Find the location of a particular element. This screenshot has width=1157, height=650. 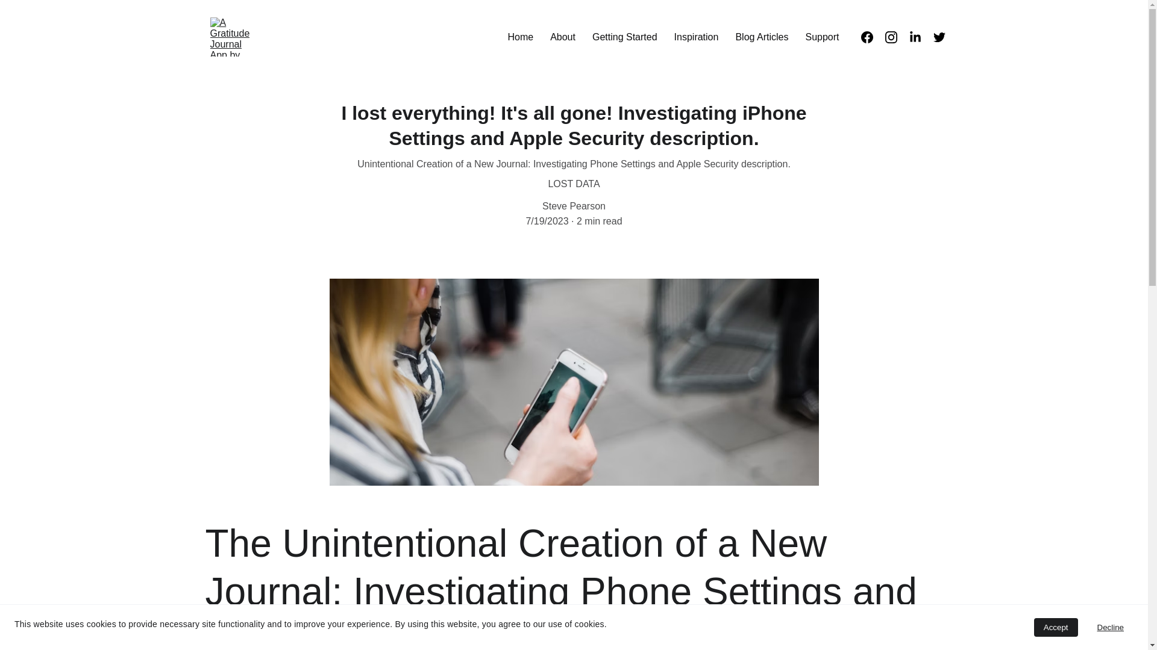

About is located at coordinates (563, 37).